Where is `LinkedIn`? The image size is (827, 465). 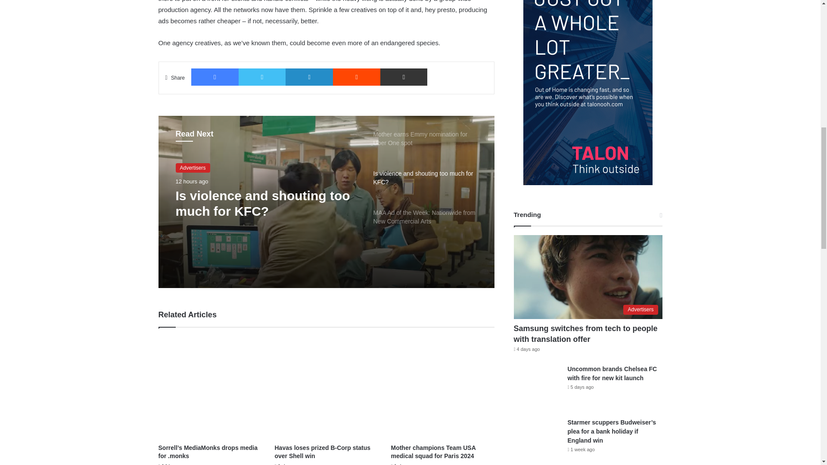
LinkedIn is located at coordinates (309, 77).